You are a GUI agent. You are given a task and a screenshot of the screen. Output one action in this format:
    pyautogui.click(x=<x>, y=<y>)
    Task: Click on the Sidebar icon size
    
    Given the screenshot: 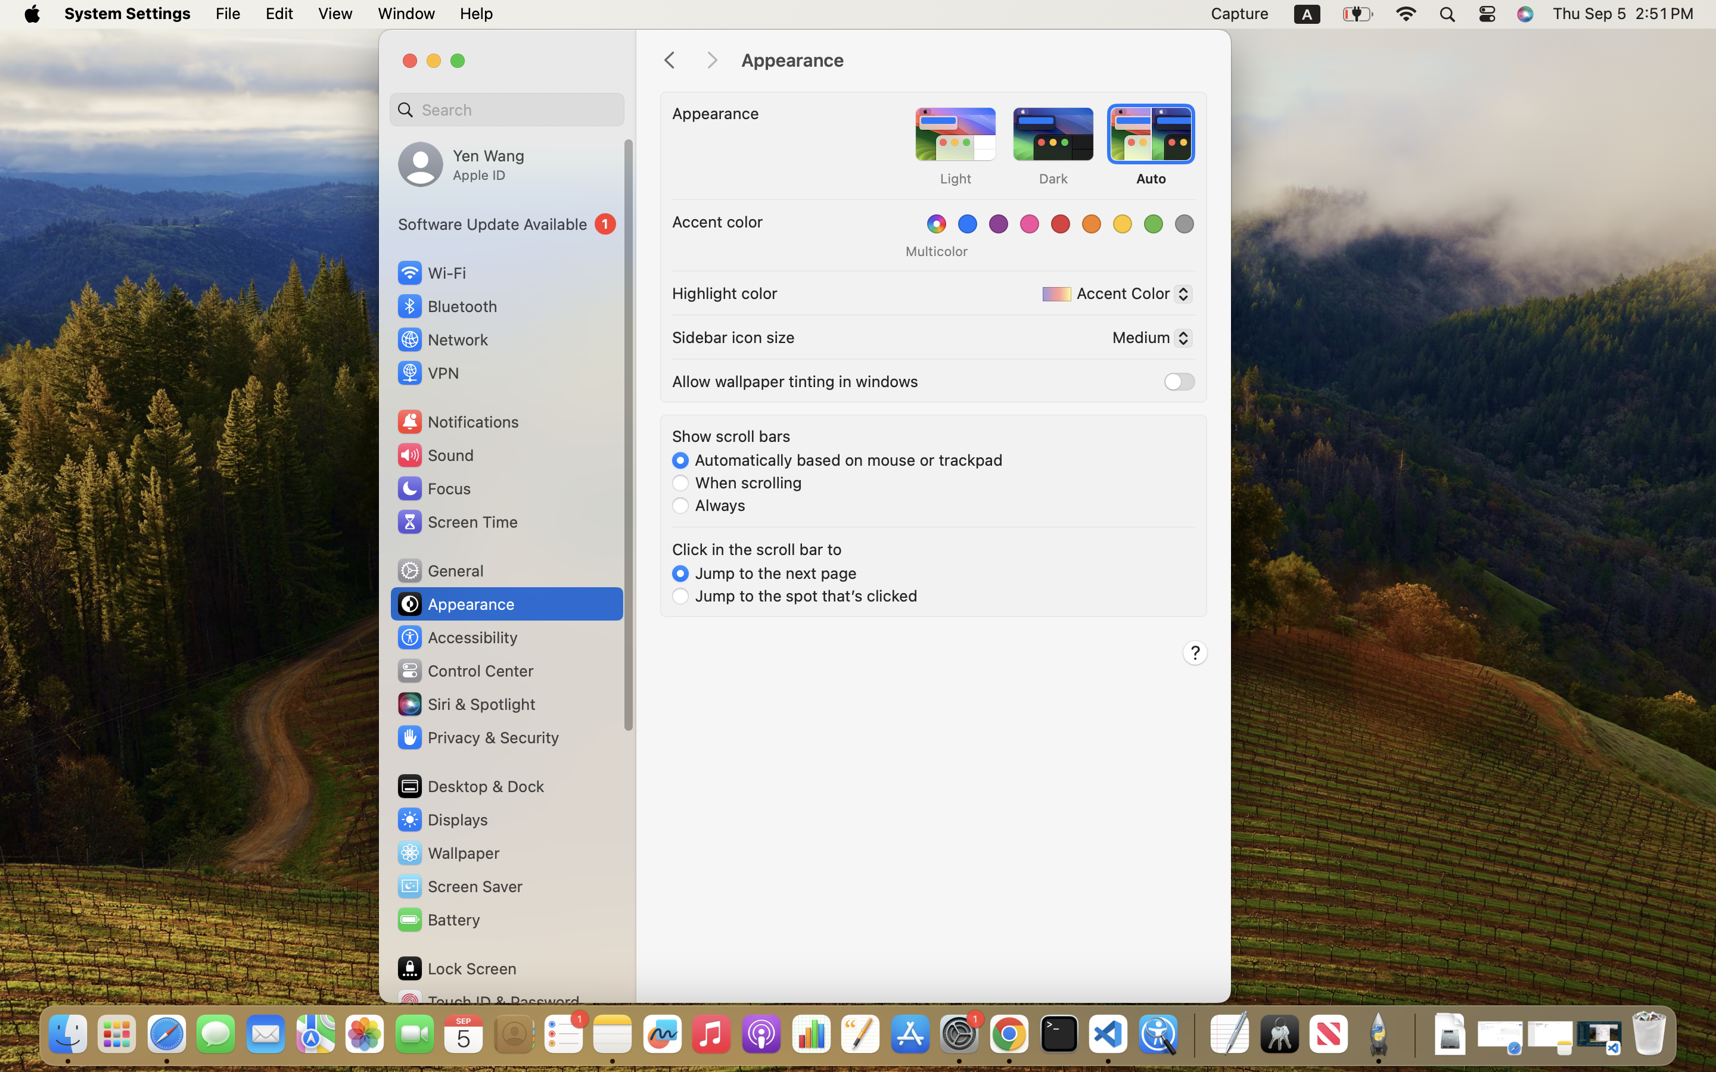 What is the action you would take?
    pyautogui.click(x=733, y=337)
    